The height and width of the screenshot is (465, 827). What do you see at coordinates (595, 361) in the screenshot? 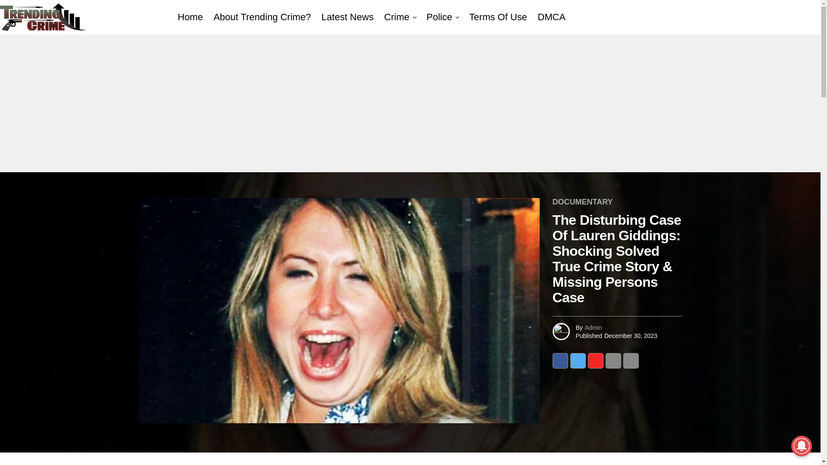
I see `Share on Flipboard` at bounding box center [595, 361].